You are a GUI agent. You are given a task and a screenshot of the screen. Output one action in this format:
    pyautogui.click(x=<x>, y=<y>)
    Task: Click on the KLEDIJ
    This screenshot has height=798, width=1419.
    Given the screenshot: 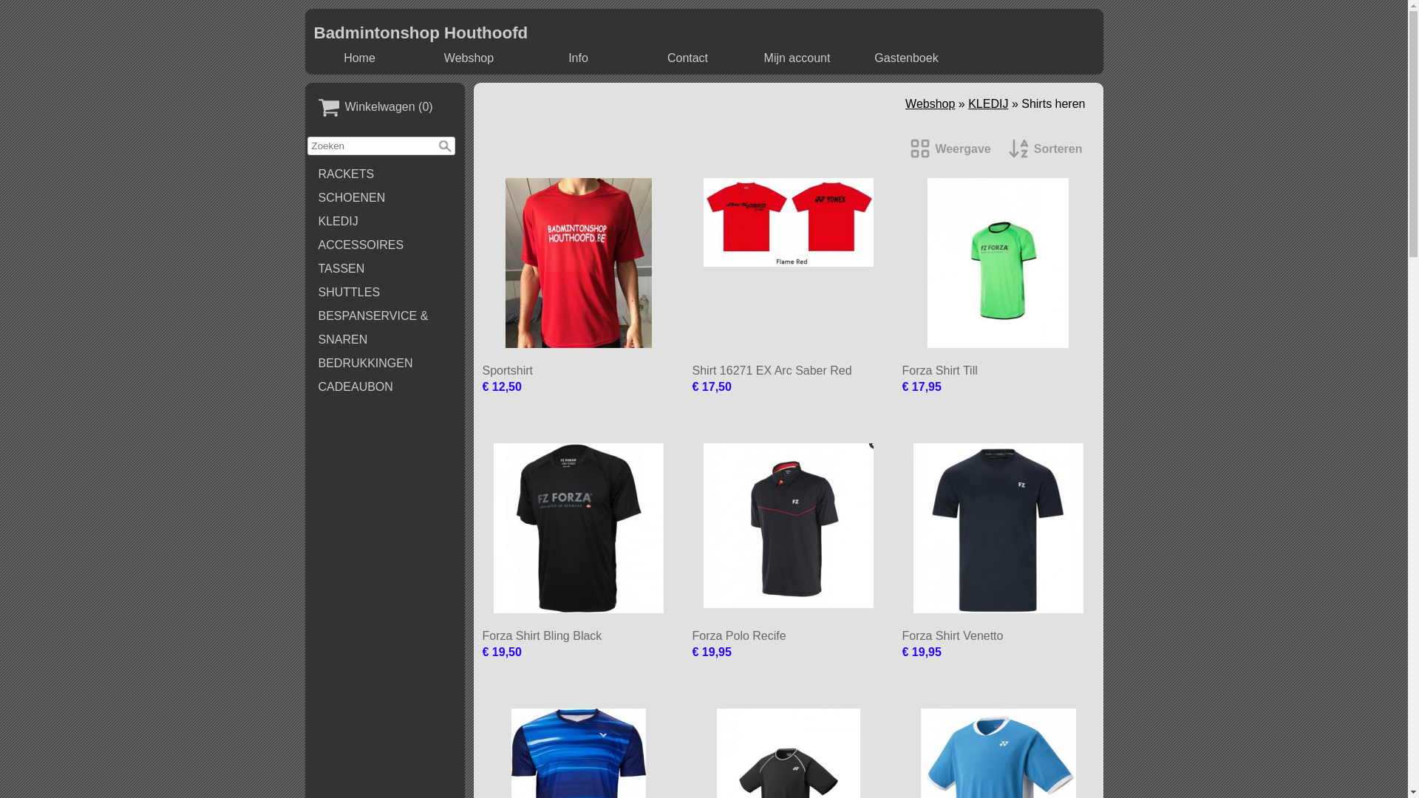 What is the action you would take?
    pyautogui.click(x=988, y=103)
    